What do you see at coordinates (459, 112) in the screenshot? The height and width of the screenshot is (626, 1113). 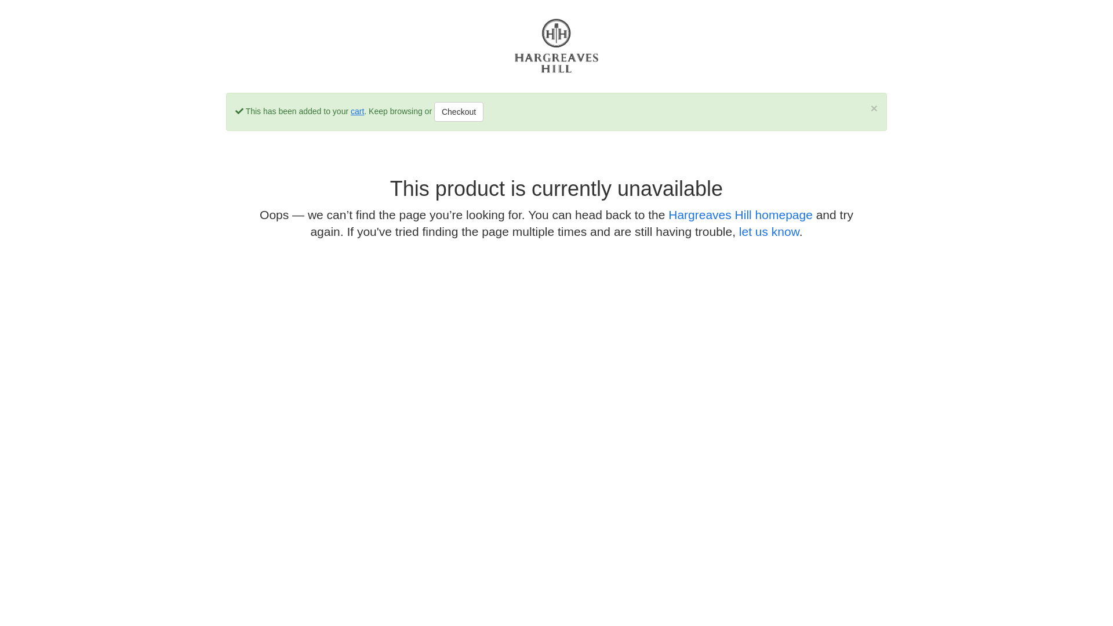 I see `Checkout` at bounding box center [459, 112].